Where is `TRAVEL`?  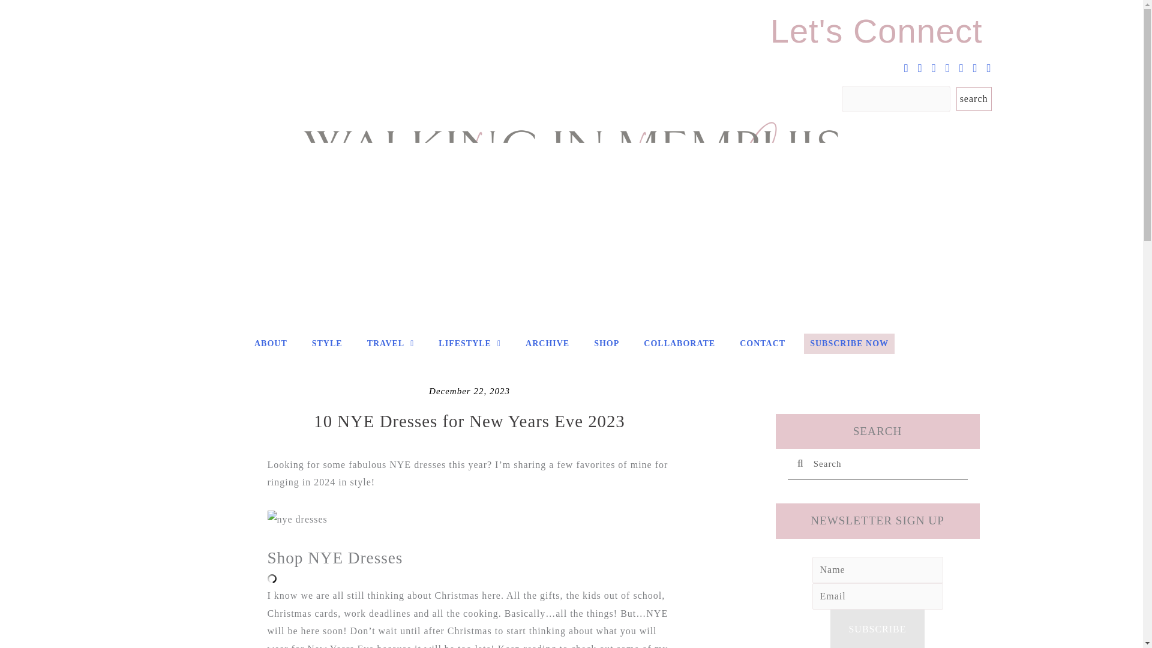 TRAVEL is located at coordinates (391, 343).